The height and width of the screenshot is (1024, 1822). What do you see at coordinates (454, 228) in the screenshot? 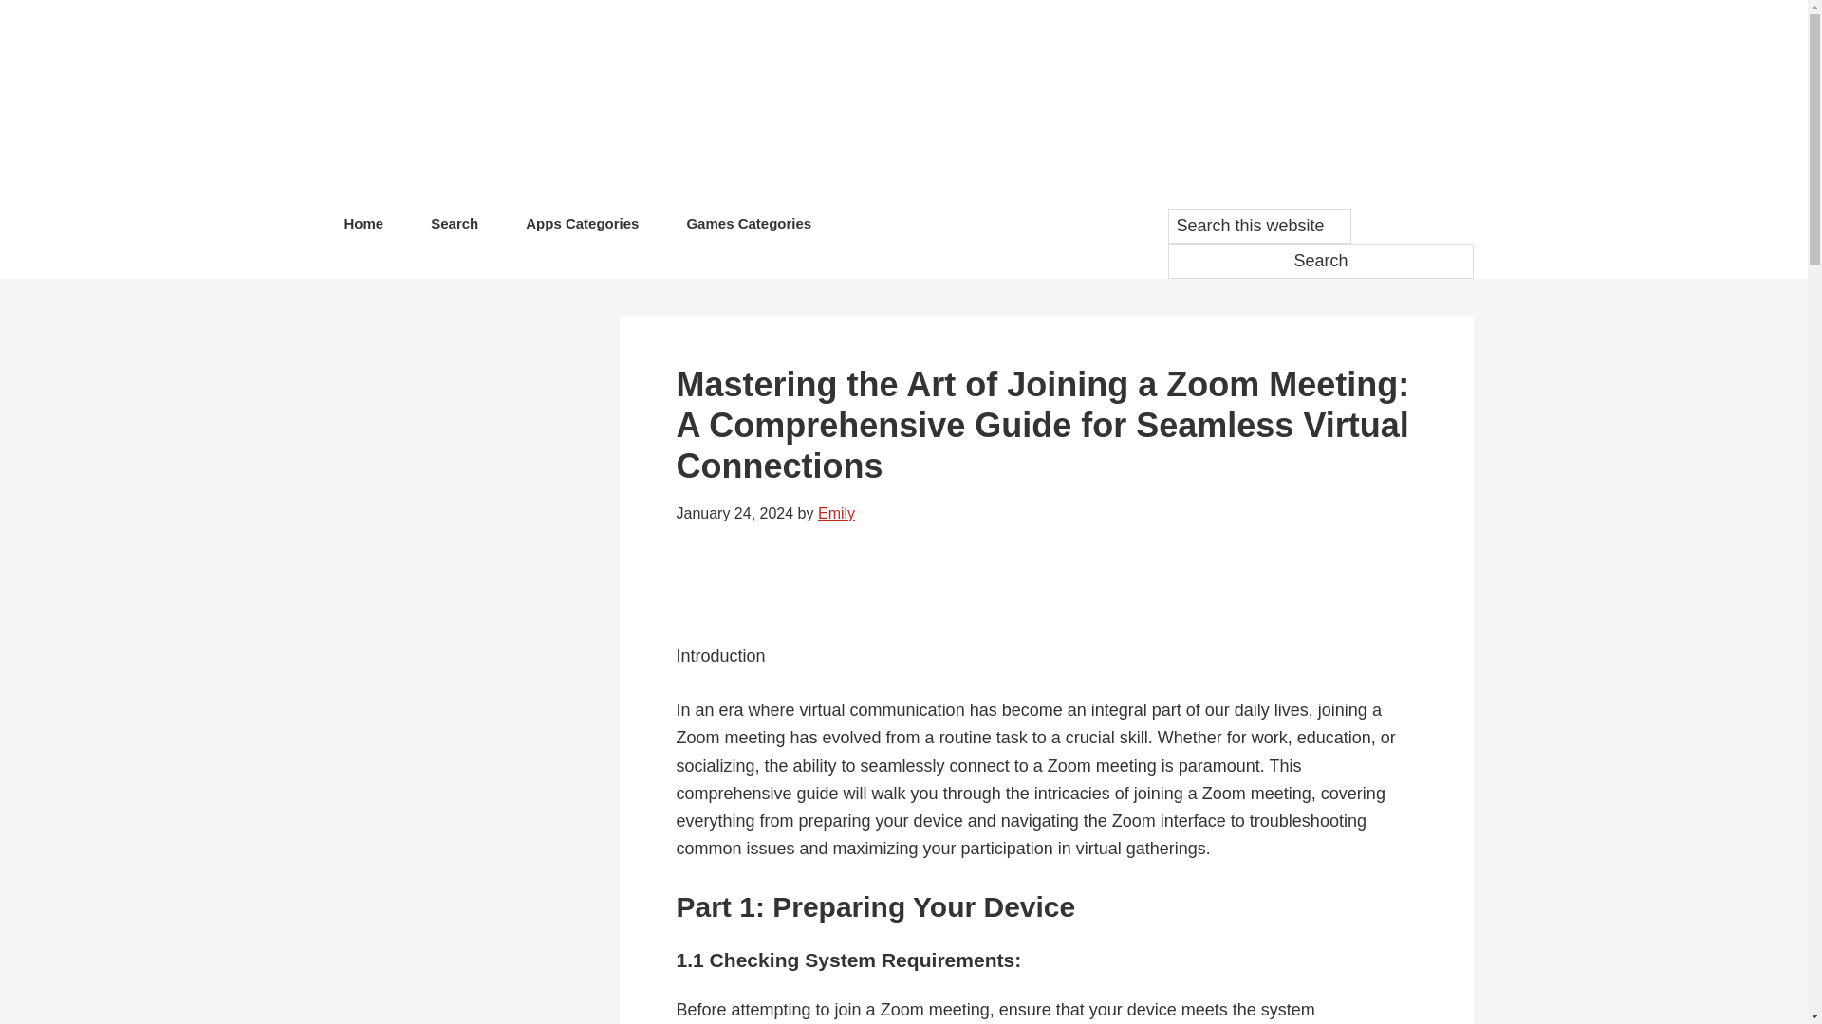
I see `Search` at bounding box center [454, 228].